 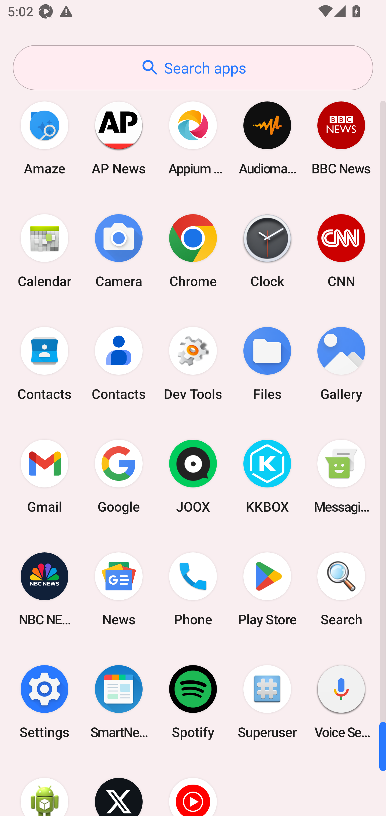 What do you see at coordinates (44, 702) in the screenshot?
I see `Settings` at bounding box center [44, 702].